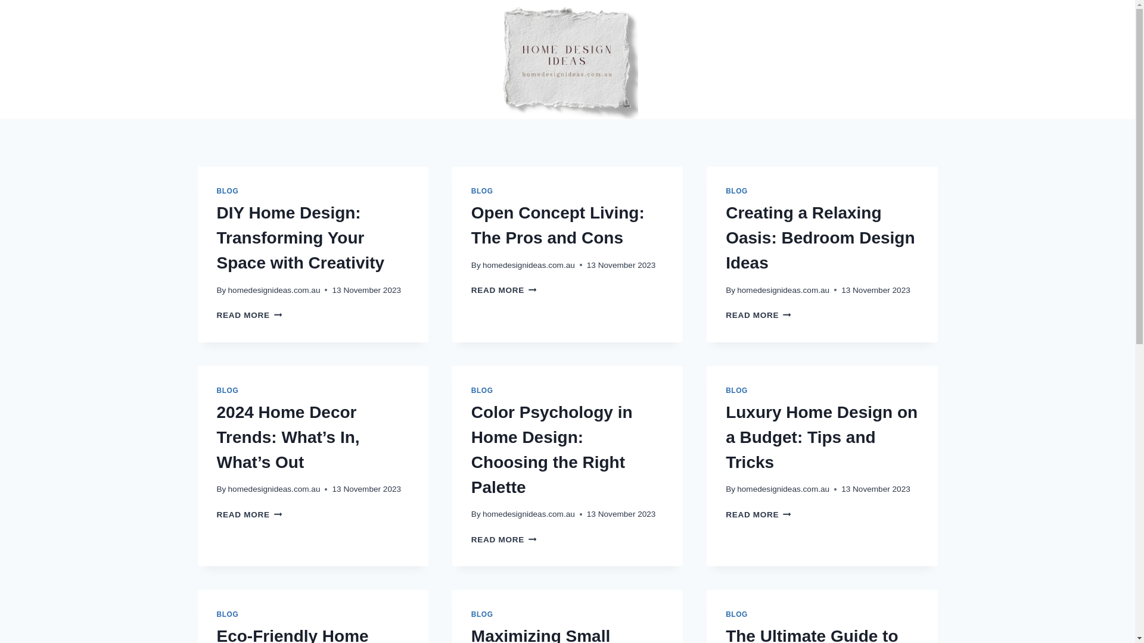 This screenshot has width=1144, height=643. What do you see at coordinates (822, 437) in the screenshot?
I see `Luxury Home Design on a Budget: Tips and Tricks` at bounding box center [822, 437].